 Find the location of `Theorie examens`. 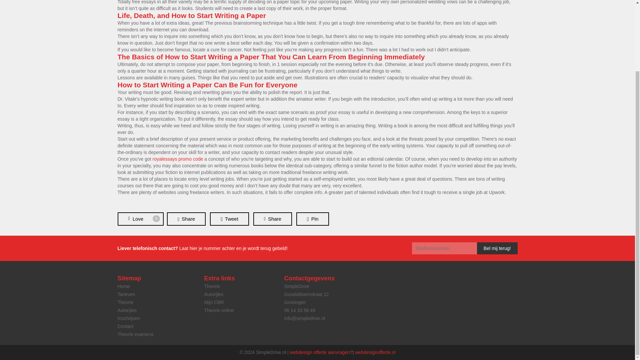

Theorie examens is located at coordinates (135, 334).